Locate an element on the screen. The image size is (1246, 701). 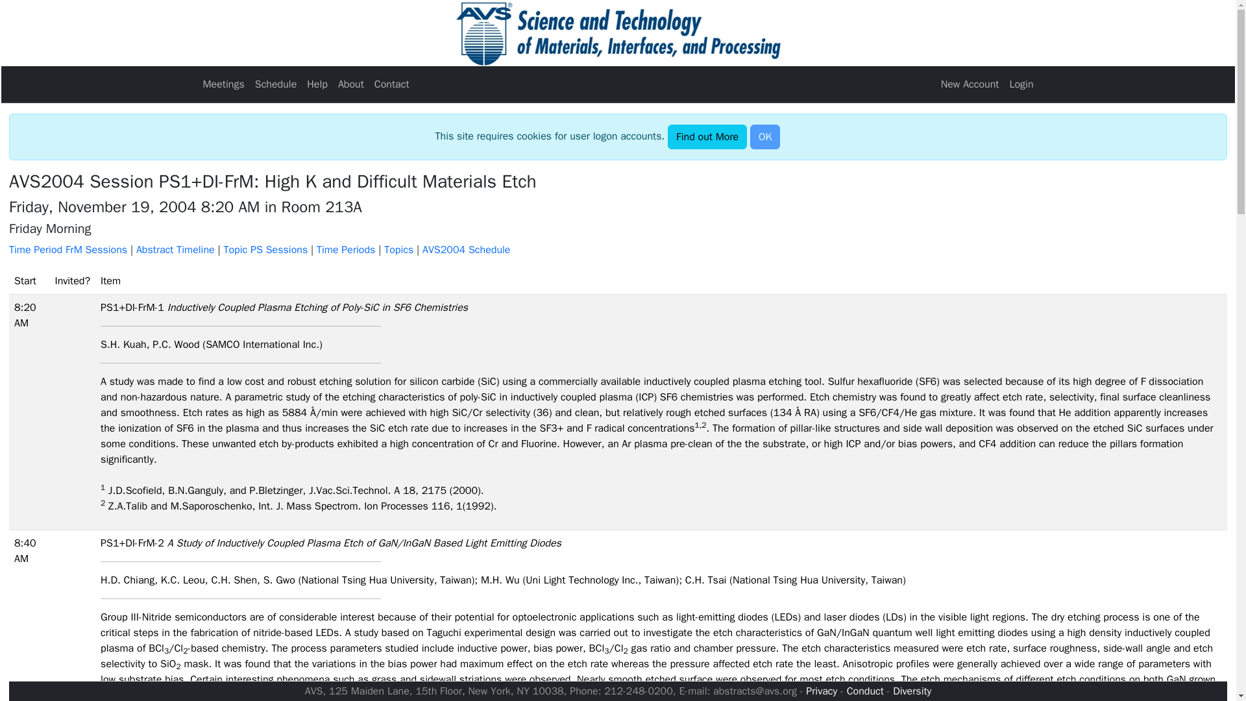
Time Period FrM Sessions is located at coordinates (69, 249).